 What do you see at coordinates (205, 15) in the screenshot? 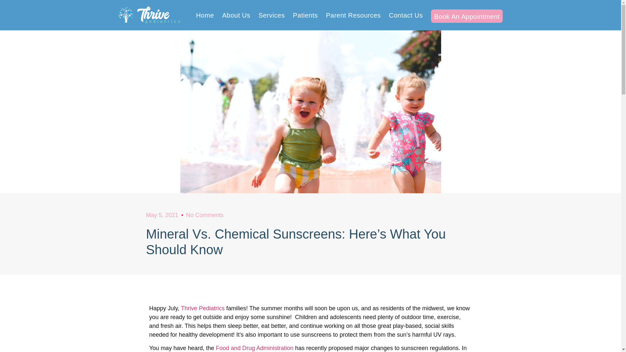
I see `Home` at bounding box center [205, 15].